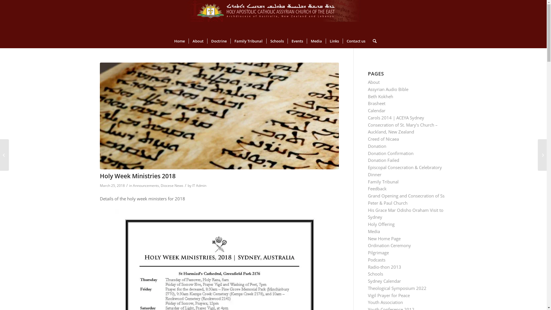 The width and height of the screenshot is (551, 310). What do you see at coordinates (378, 253) in the screenshot?
I see `Pilgrimage` at bounding box center [378, 253].